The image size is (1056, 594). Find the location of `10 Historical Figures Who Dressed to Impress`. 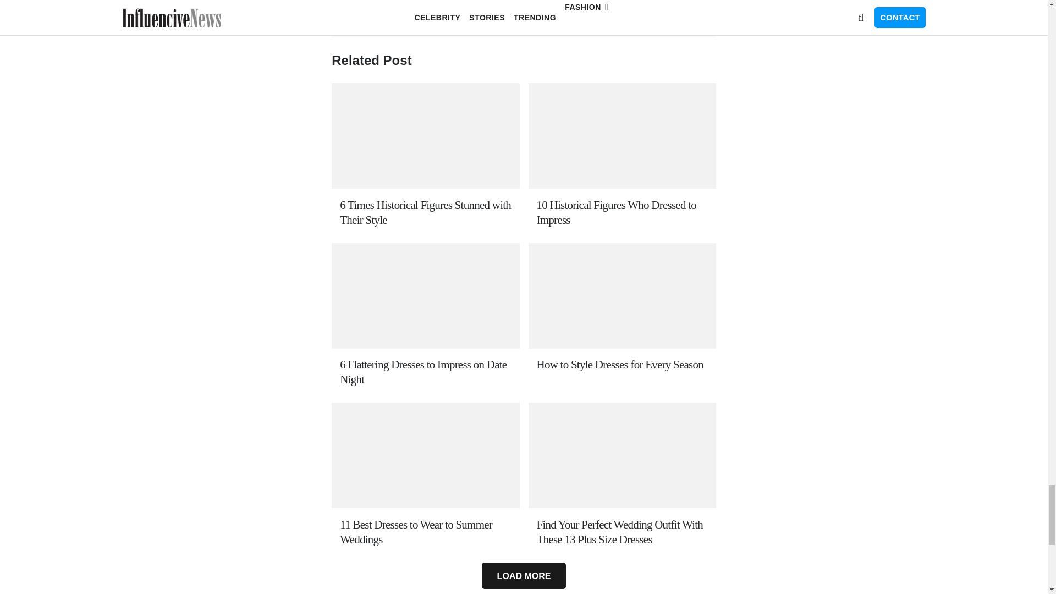

10 Historical Figures Who Dressed to Impress is located at coordinates (621, 212).